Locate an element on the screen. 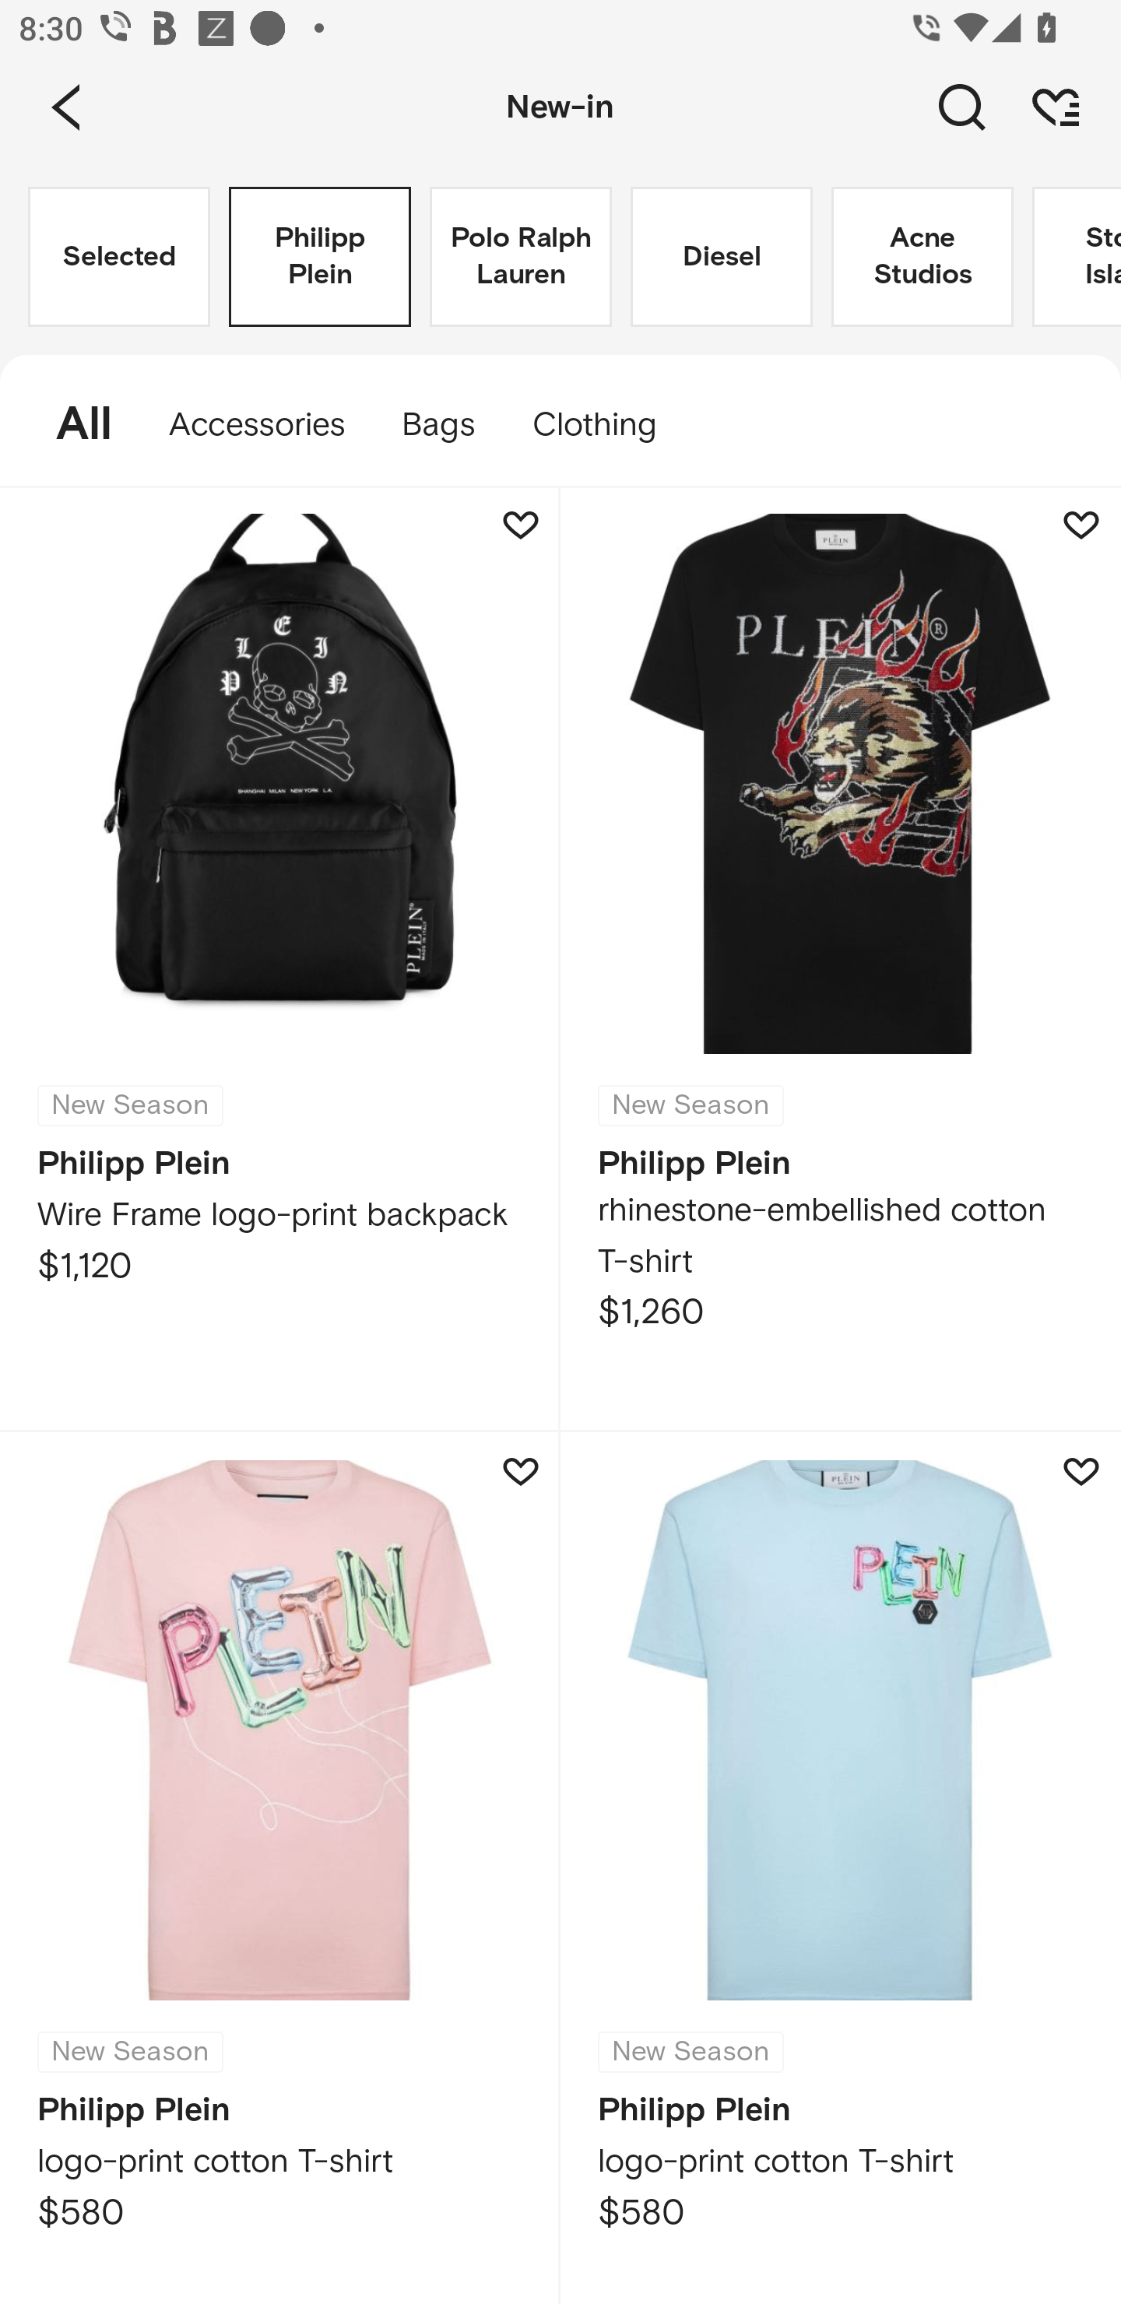 The width and height of the screenshot is (1121, 2304). Clothing is located at coordinates (607, 425).